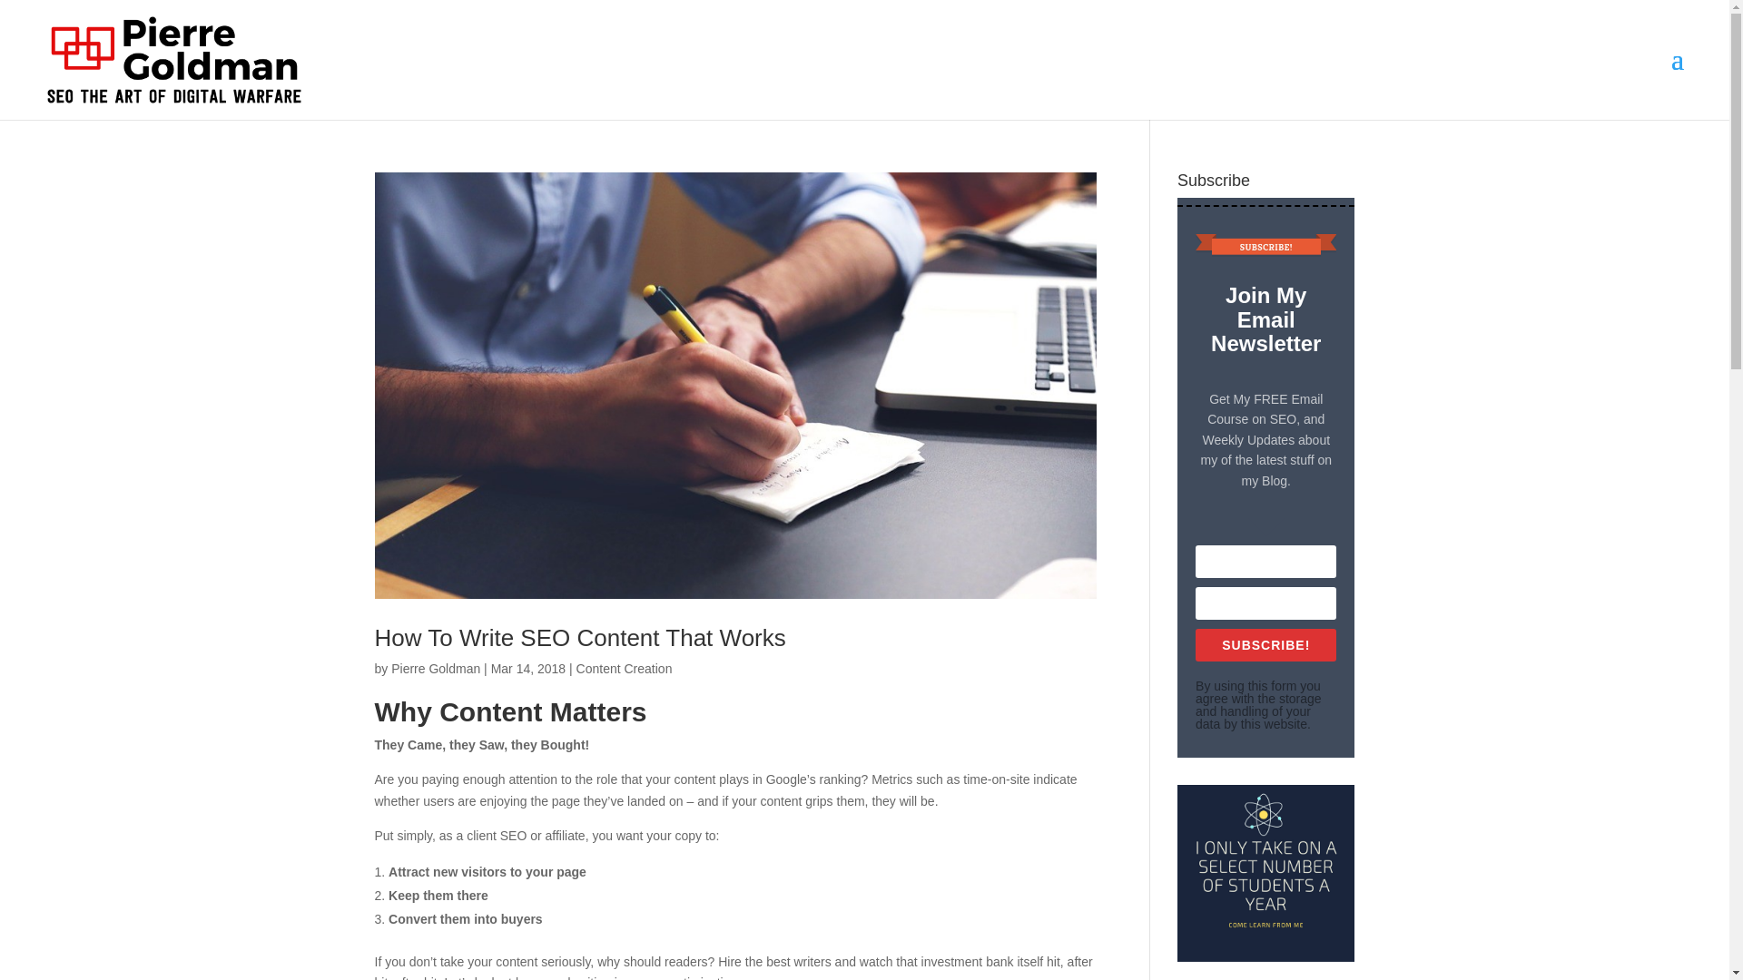 Image resolution: width=1743 pixels, height=980 pixels. What do you see at coordinates (625, 669) in the screenshot?
I see `Content Creation` at bounding box center [625, 669].